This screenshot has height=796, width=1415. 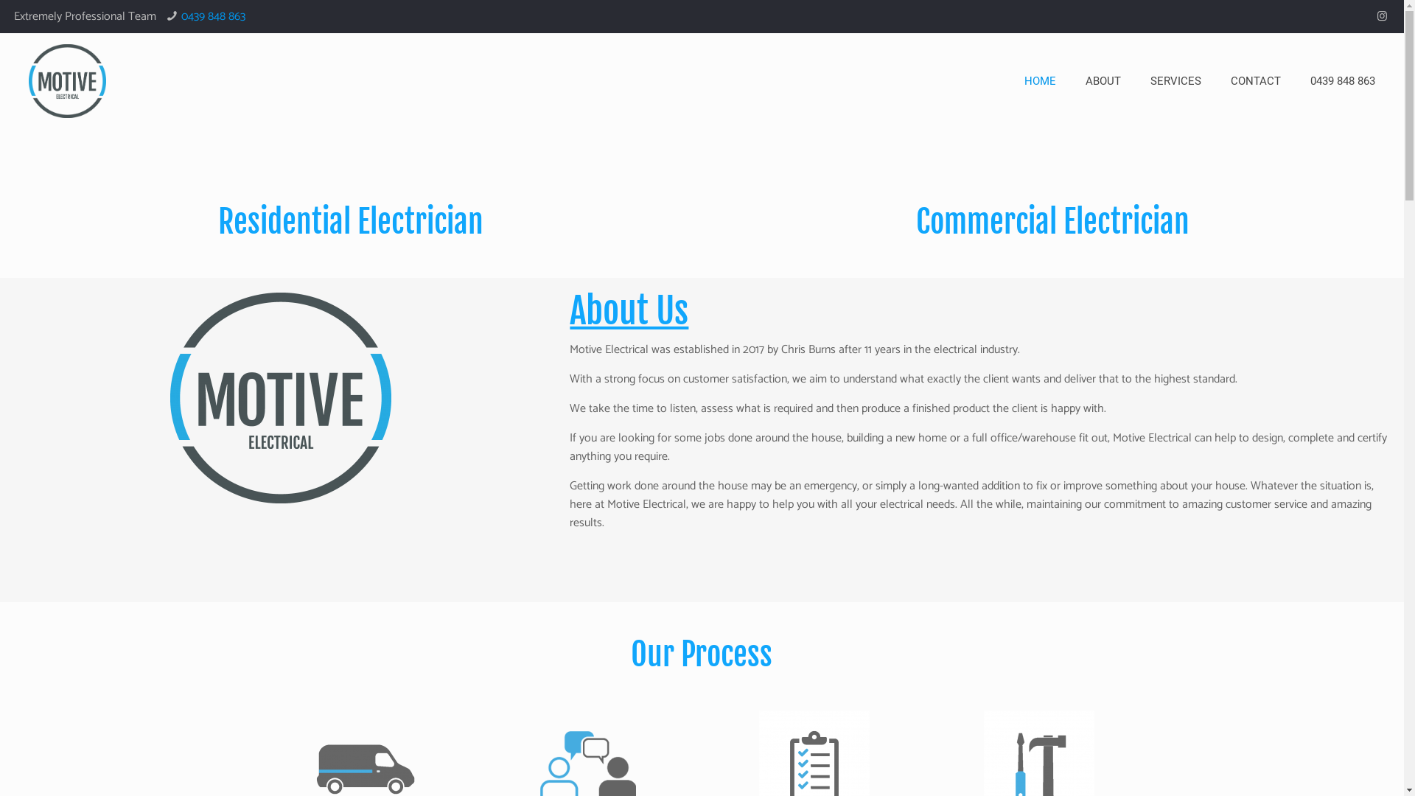 What do you see at coordinates (1256, 81) in the screenshot?
I see `CONTACT` at bounding box center [1256, 81].